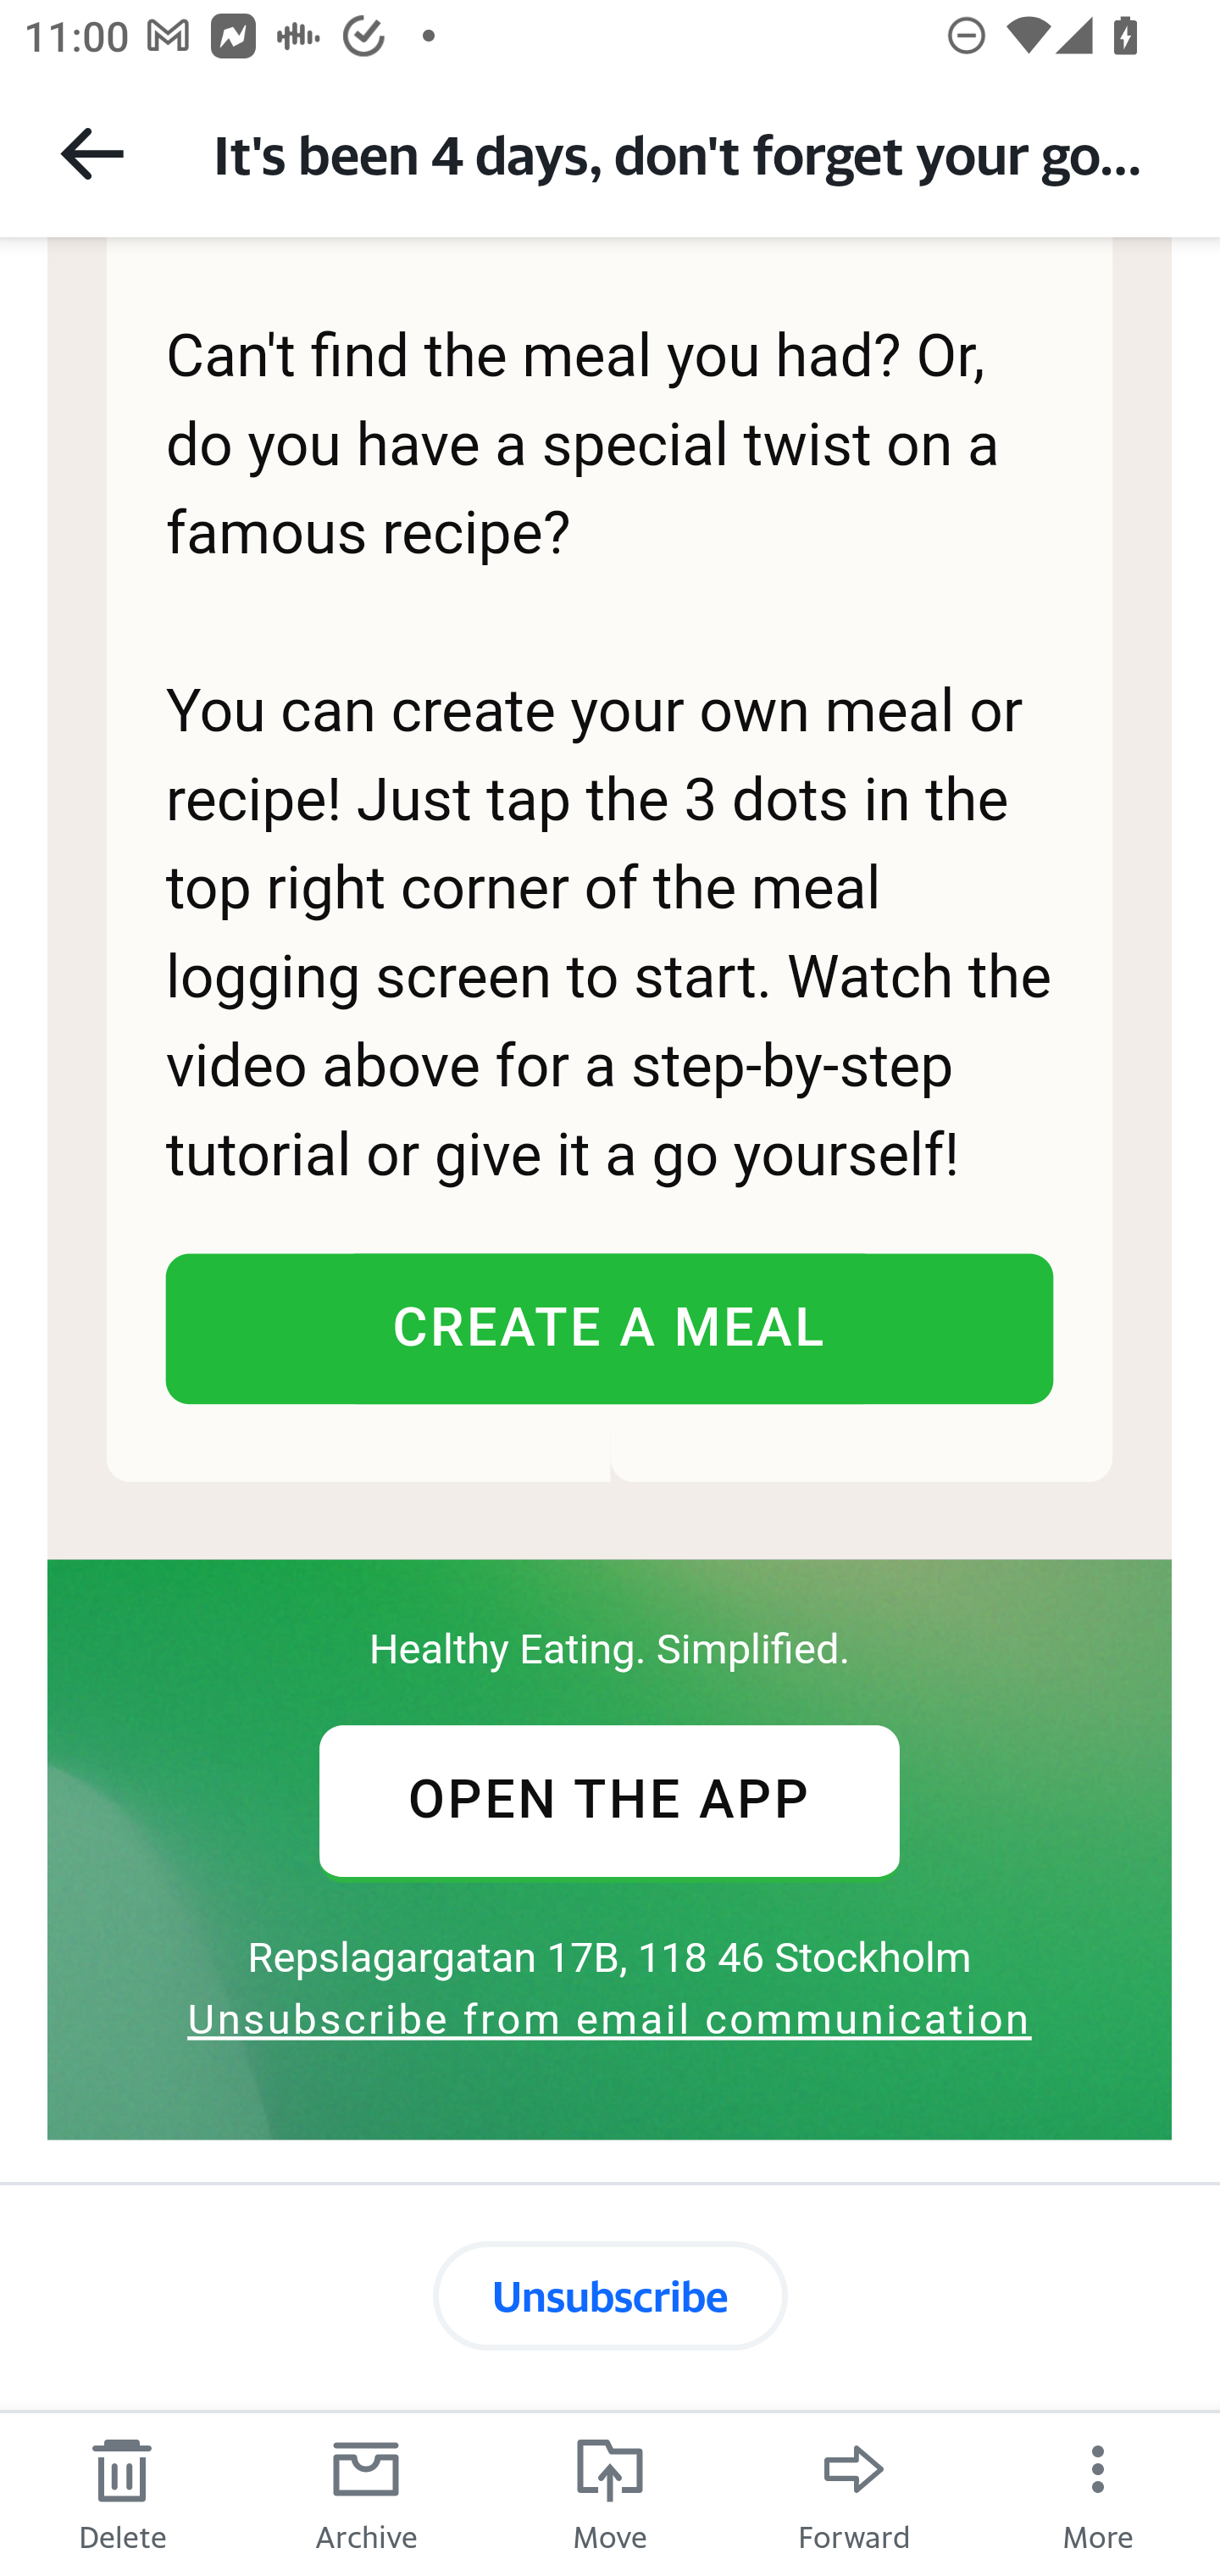 The height and width of the screenshot is (2576, 1220). I want to click on More, so click(1098, 2493).